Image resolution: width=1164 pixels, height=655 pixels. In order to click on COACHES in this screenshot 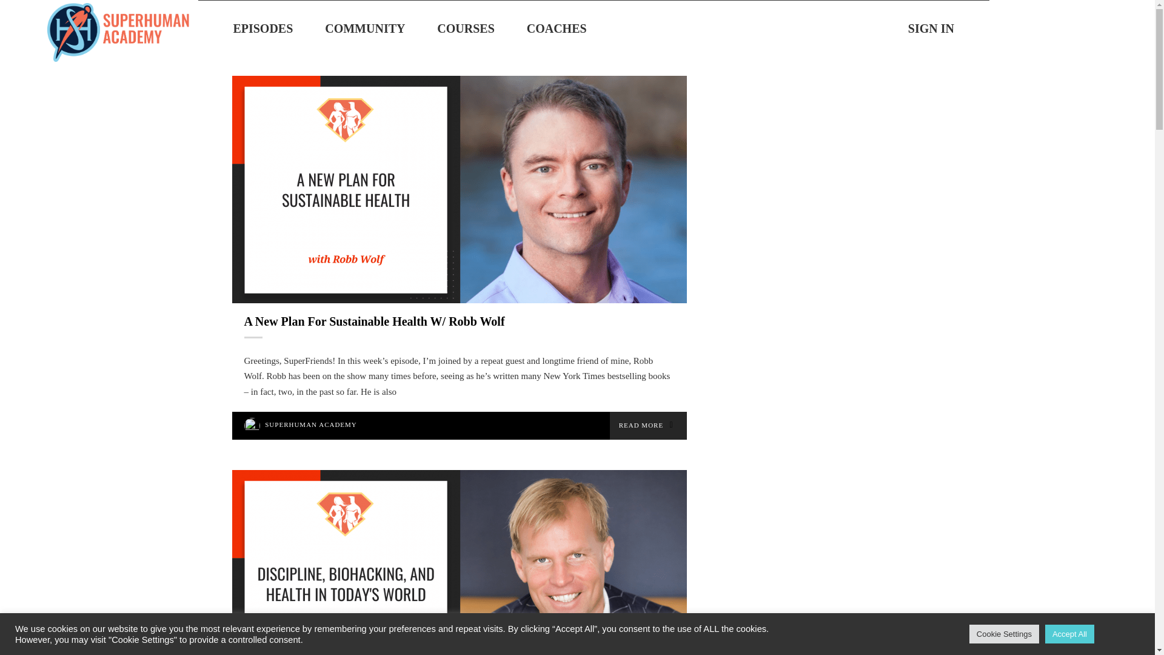, I will do `click(557, 28)`.